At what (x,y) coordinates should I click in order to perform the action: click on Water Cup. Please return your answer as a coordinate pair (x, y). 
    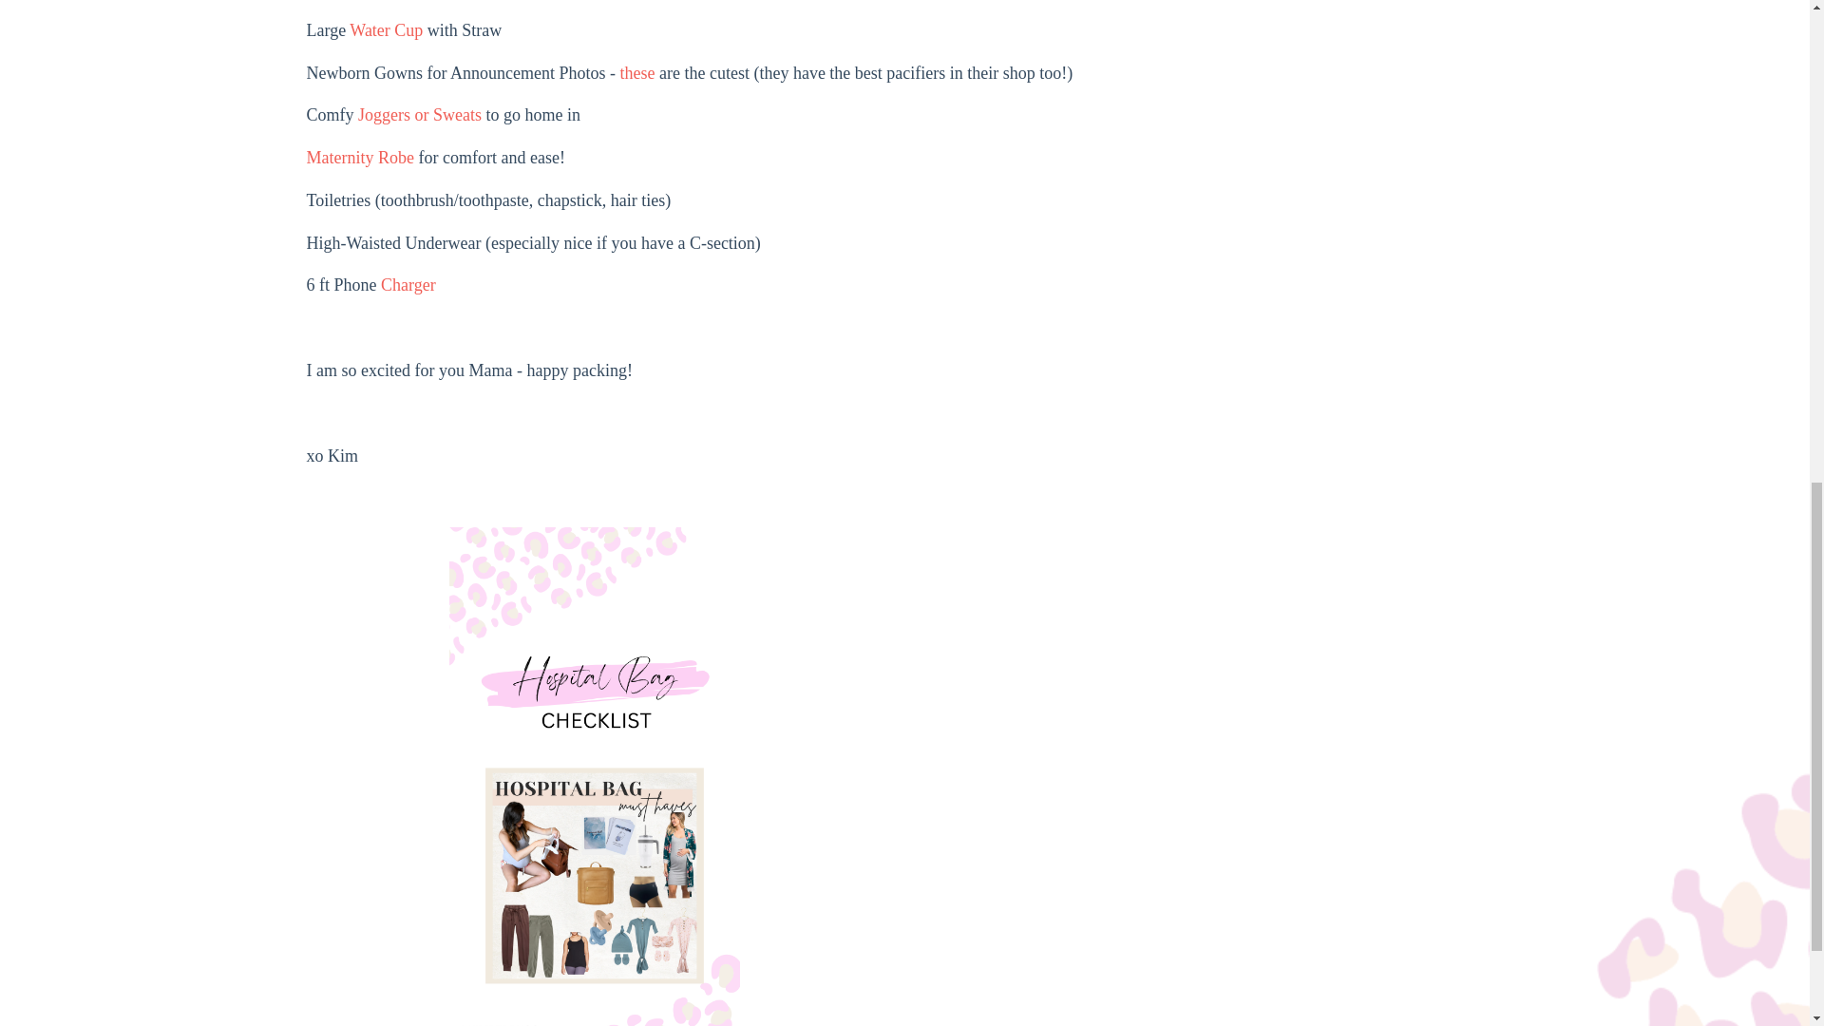
    Looking at the image, I should click on (386, 30).